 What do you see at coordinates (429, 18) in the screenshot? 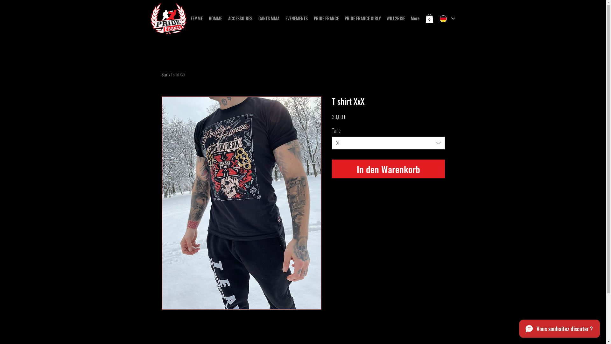
I see `0` at bounding box center [429, 18].